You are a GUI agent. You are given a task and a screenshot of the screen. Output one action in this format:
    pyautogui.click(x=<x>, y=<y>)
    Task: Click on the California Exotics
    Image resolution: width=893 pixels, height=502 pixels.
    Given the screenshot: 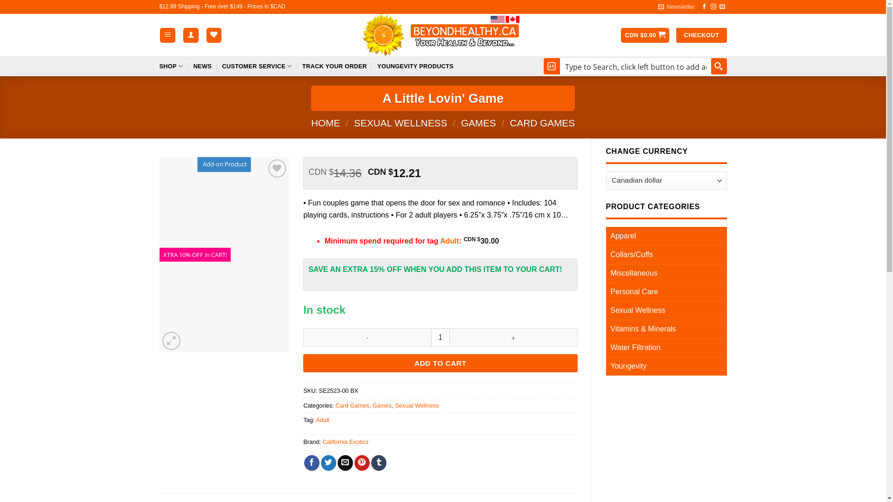 What is the action you would take?
    pyautogui.click(x=345, y=442)
    